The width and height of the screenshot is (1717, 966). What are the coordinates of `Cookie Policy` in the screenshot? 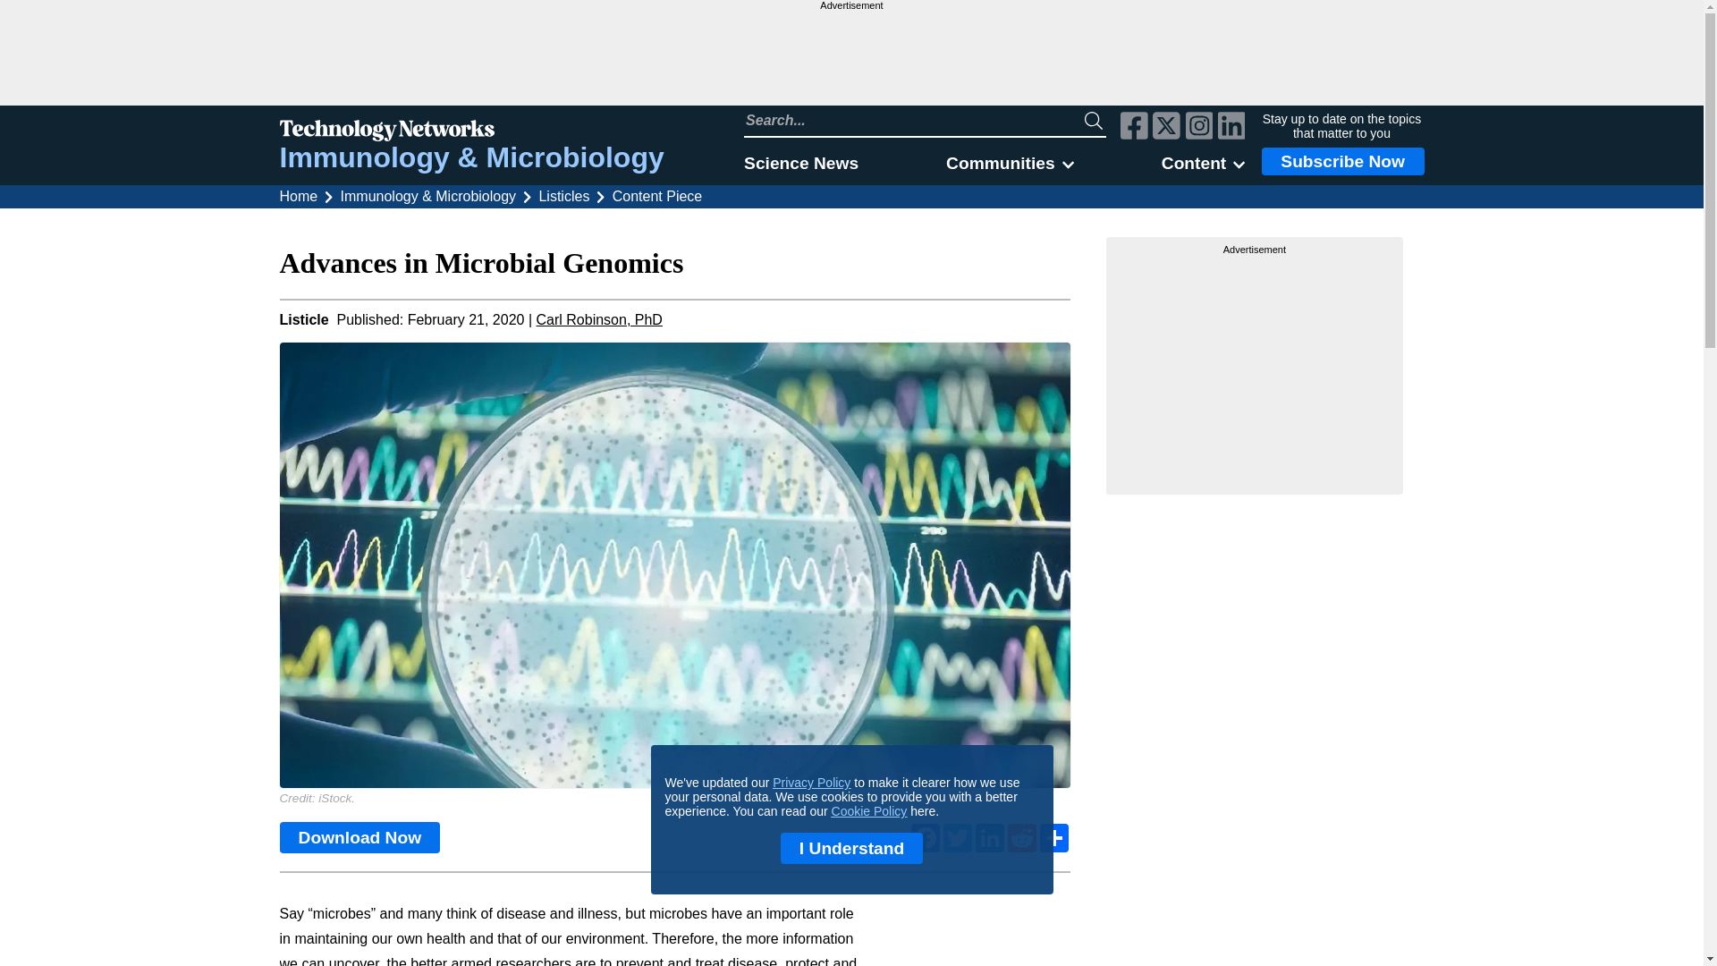 It's located at (869, 810).